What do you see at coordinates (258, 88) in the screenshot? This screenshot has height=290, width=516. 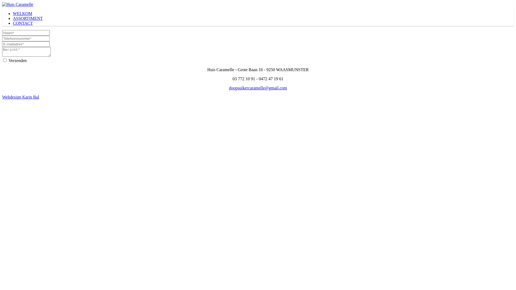 I see `doopsuikercaramelle@gmail.com` at bounding box center [258, 88].